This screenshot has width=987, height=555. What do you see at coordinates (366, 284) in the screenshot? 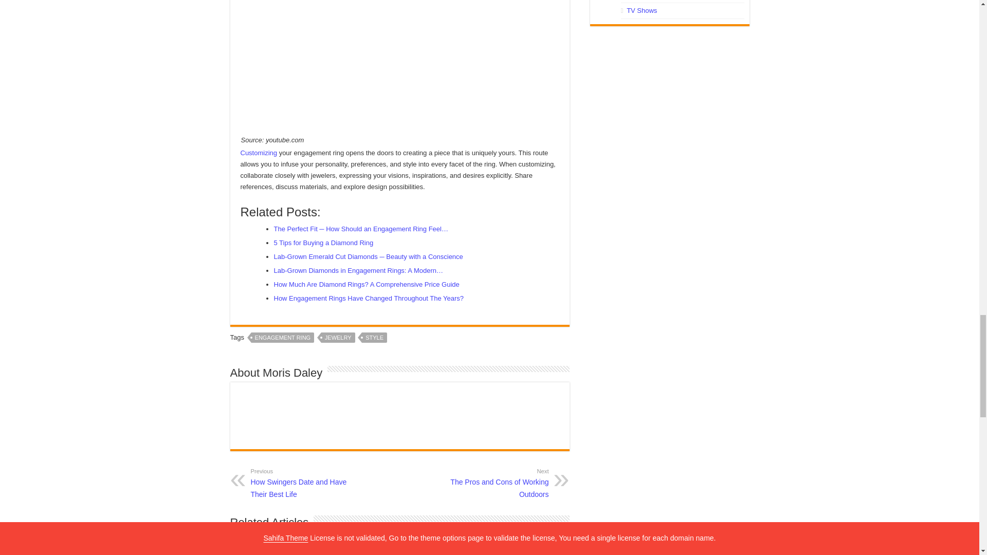
I see `Customizing` at bounding box center [366, 284].